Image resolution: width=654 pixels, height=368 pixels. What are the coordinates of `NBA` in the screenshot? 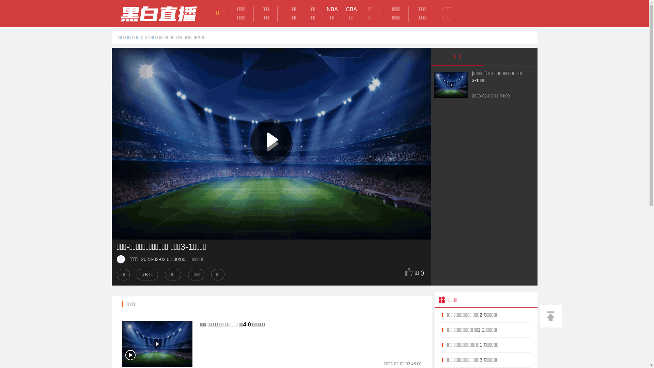 It's located at (332, 10).